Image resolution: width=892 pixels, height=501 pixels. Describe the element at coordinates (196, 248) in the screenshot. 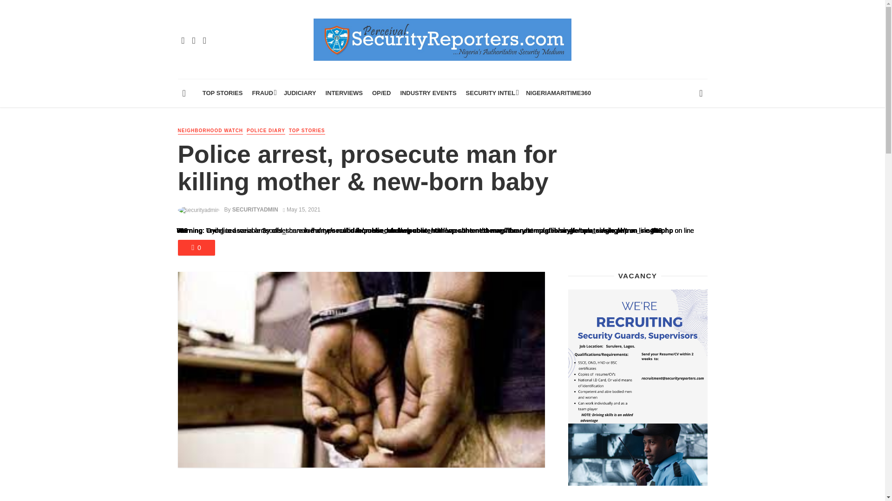

I see `0 Comments` at that location.